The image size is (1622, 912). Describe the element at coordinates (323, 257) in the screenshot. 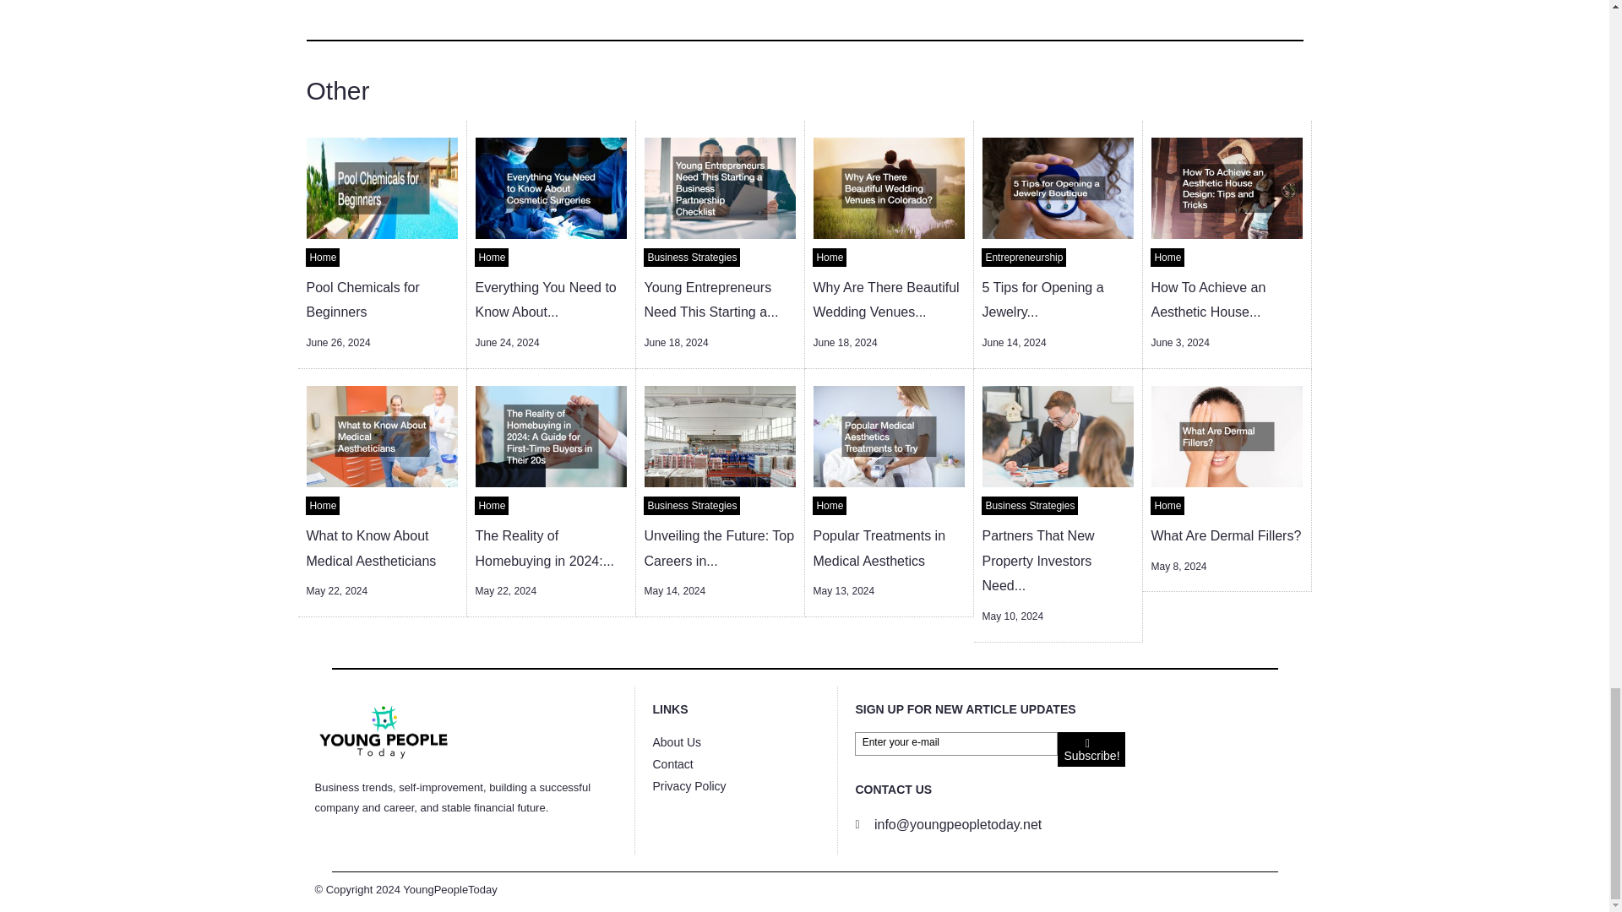

I see `Home` at that location.